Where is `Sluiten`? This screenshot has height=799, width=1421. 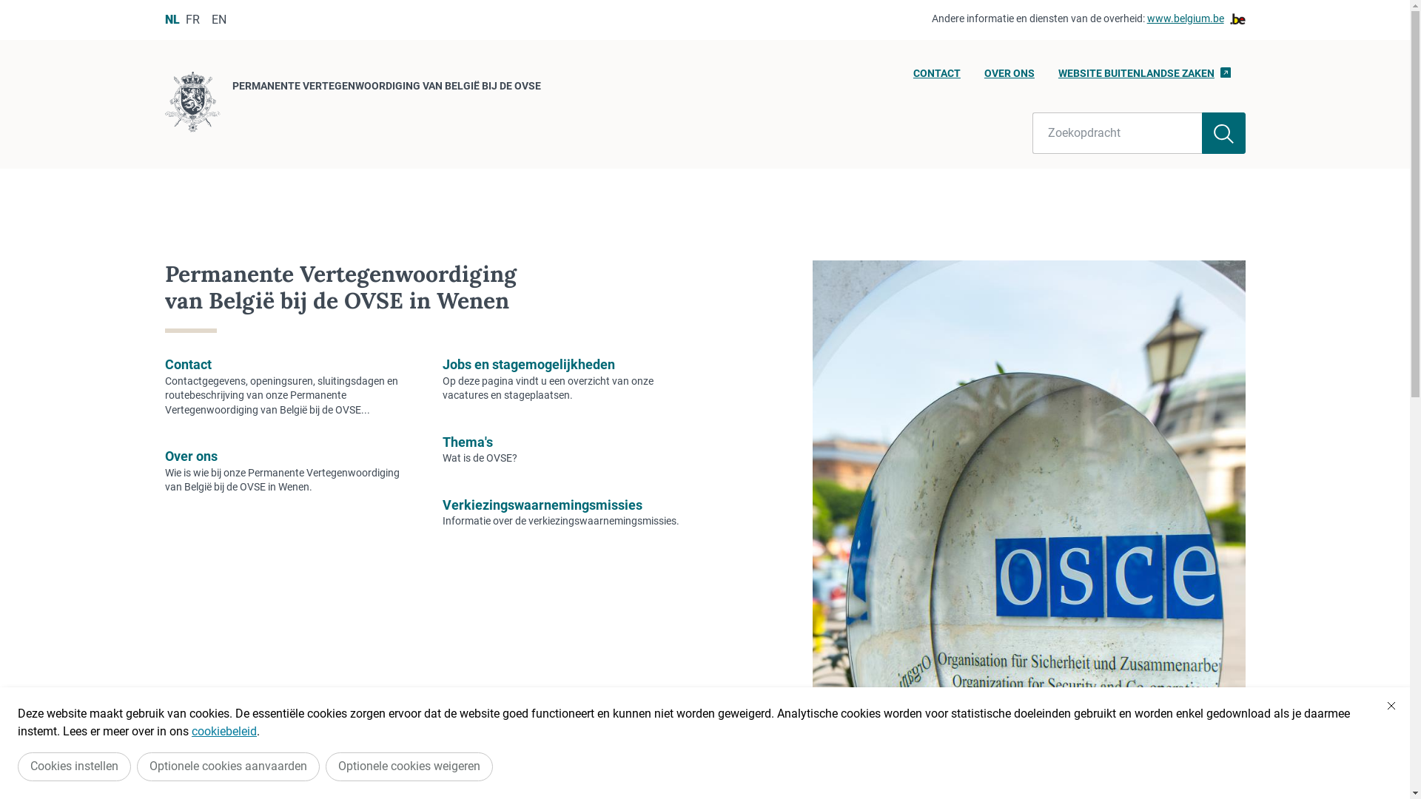 Sluiten is located at coordinates (1391, 706).